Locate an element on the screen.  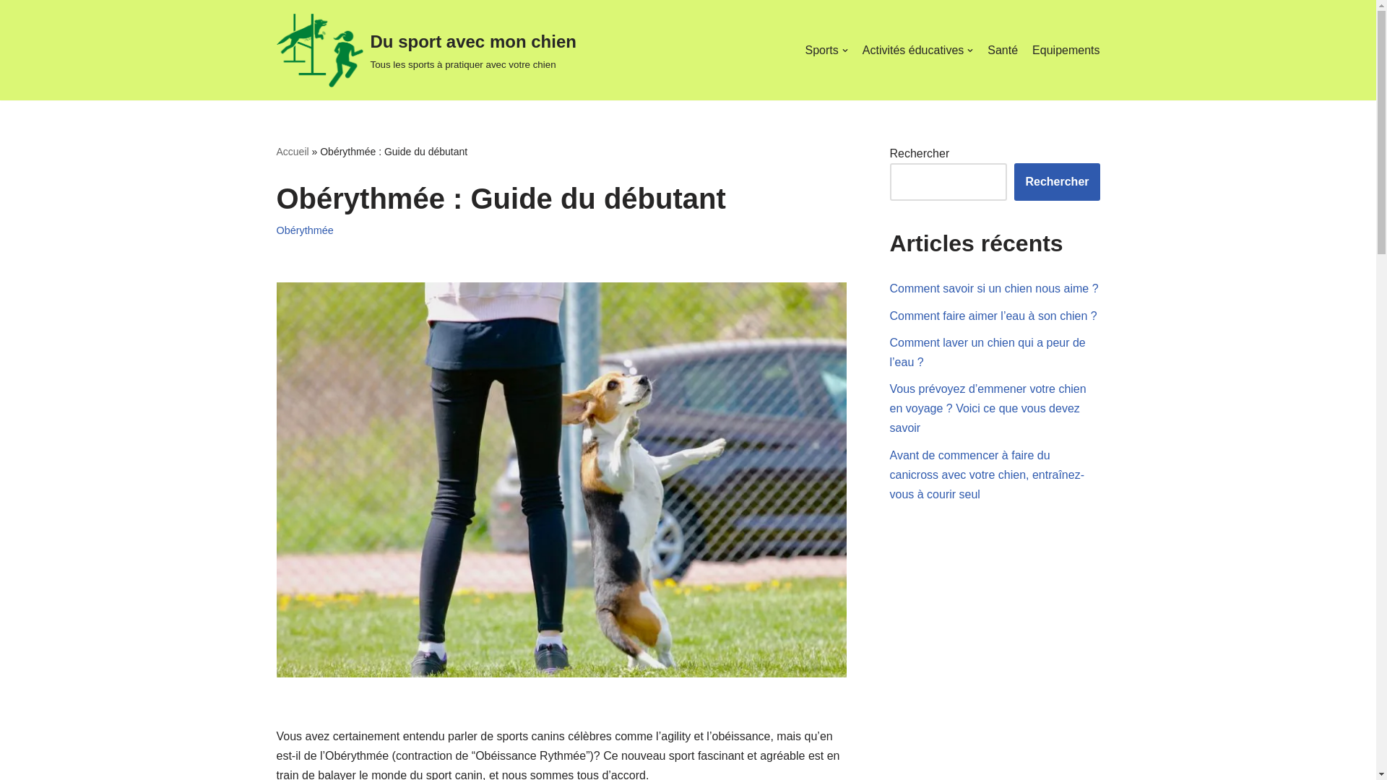
Rechercher is located at coordinates (1057, 182).